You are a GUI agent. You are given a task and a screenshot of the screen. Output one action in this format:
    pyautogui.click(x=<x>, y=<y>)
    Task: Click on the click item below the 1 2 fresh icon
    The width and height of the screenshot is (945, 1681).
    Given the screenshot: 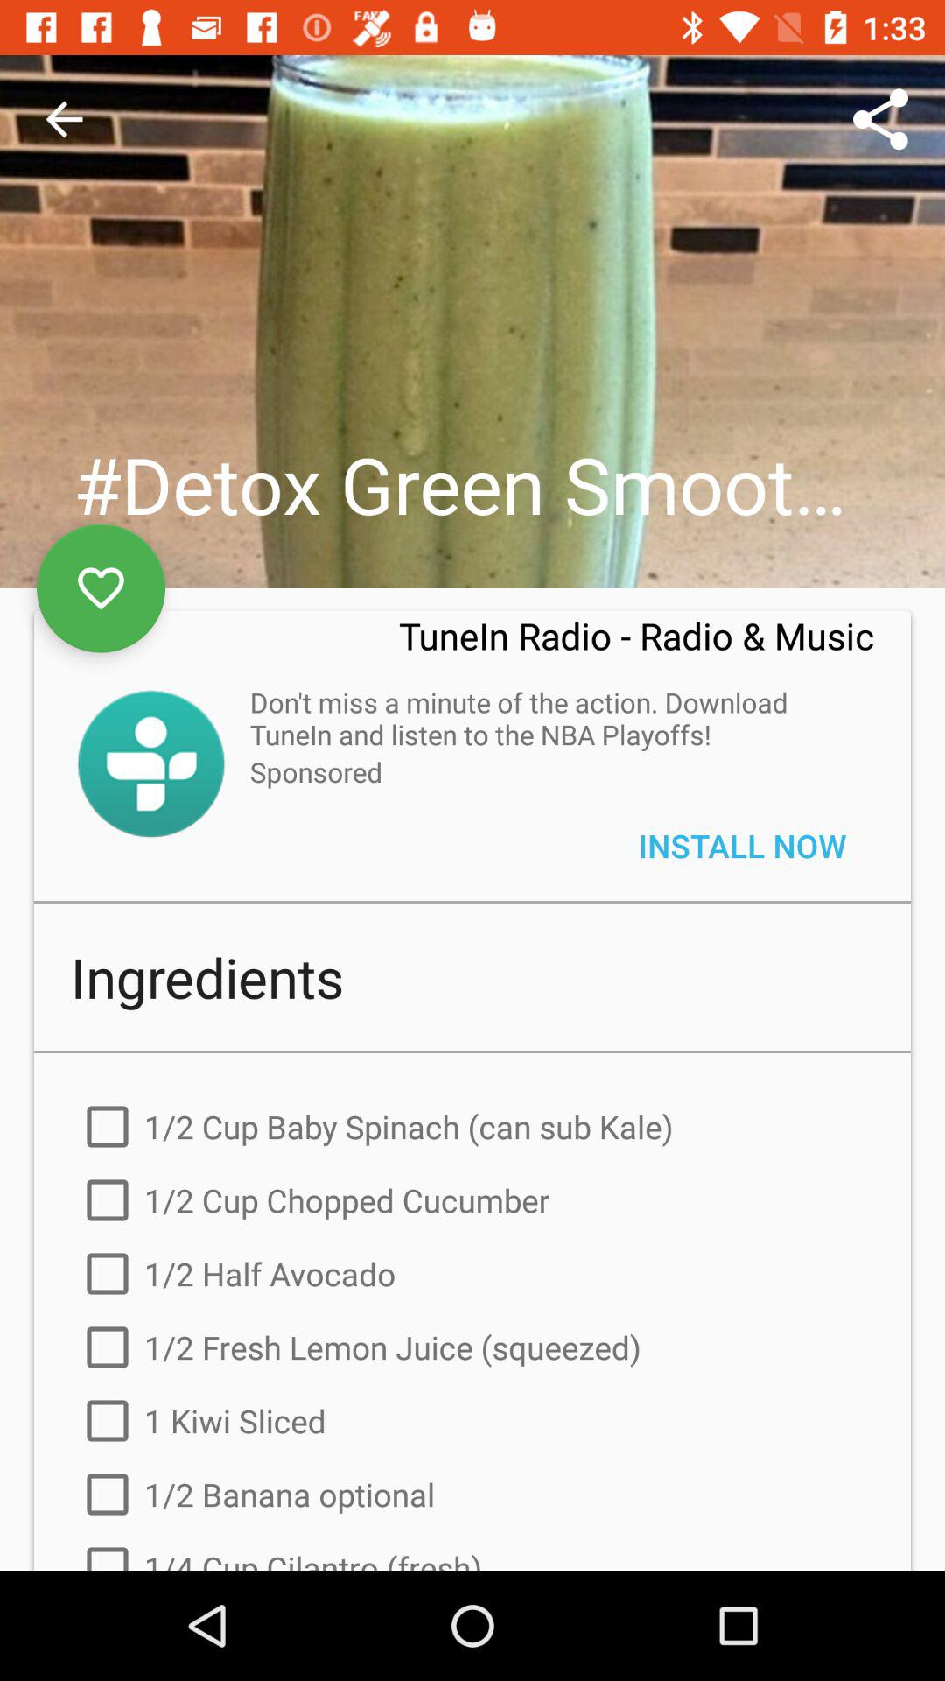 What is the action you would take?
    pyautogui.click(x=472, y=1421)
    